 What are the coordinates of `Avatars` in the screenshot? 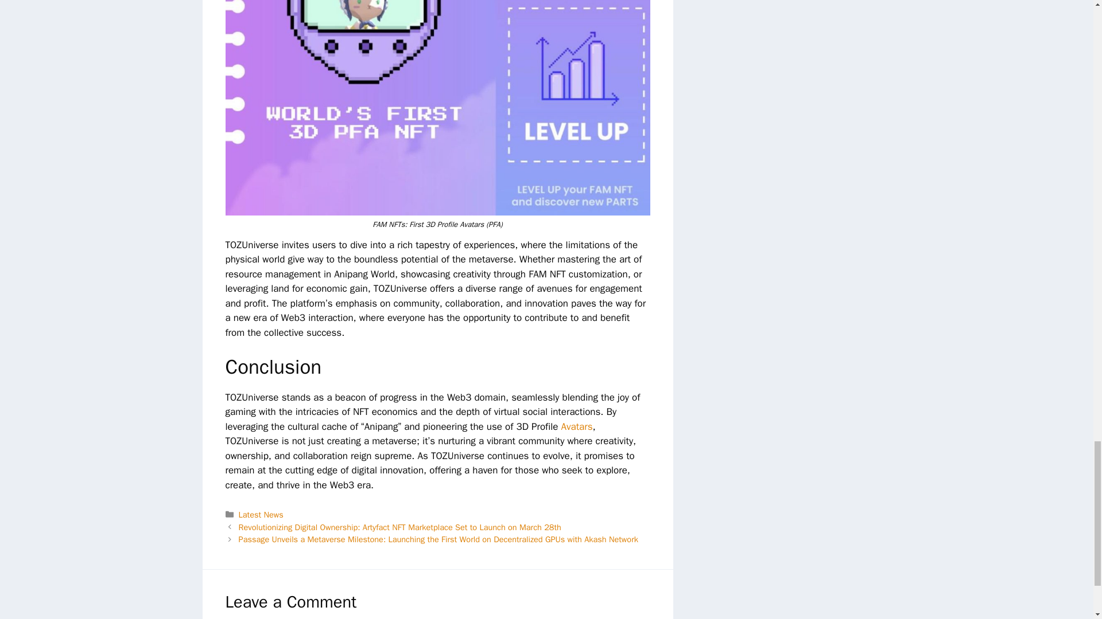 It's located at (576, 426).